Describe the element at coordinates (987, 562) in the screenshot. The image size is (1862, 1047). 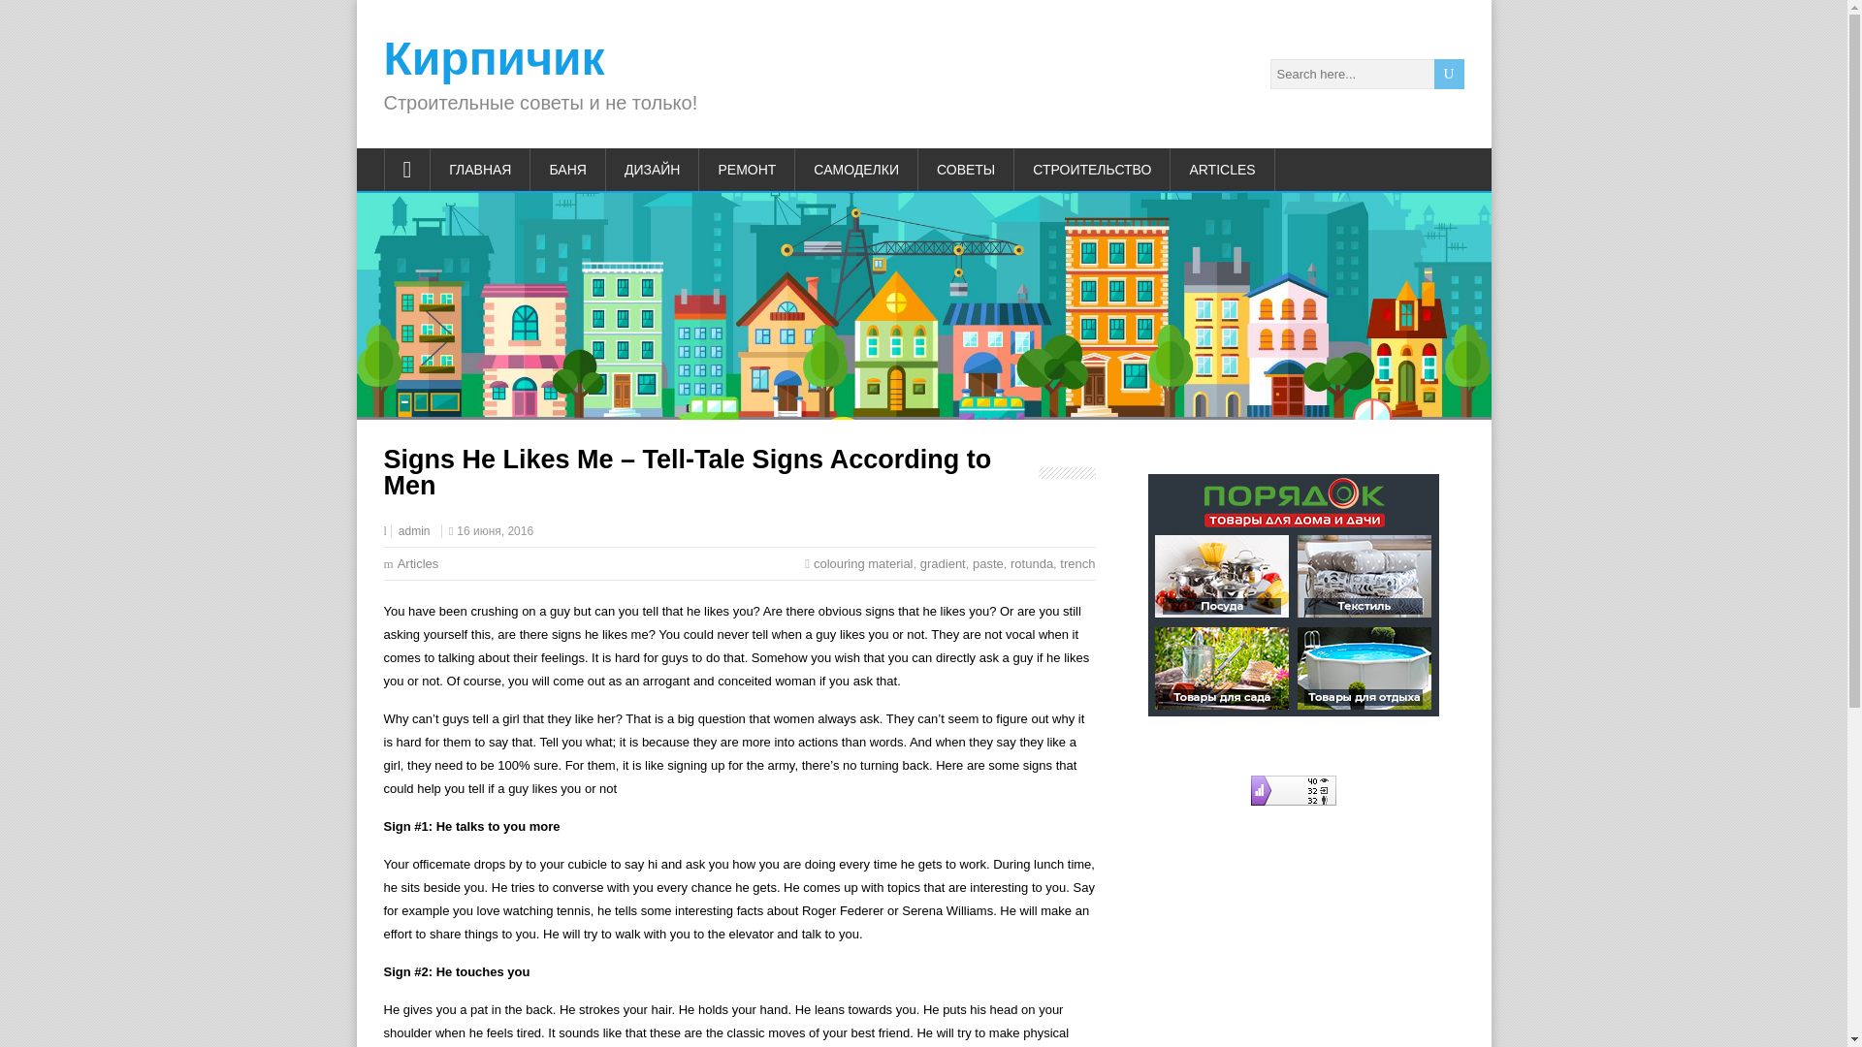
I see `paste` at that location.